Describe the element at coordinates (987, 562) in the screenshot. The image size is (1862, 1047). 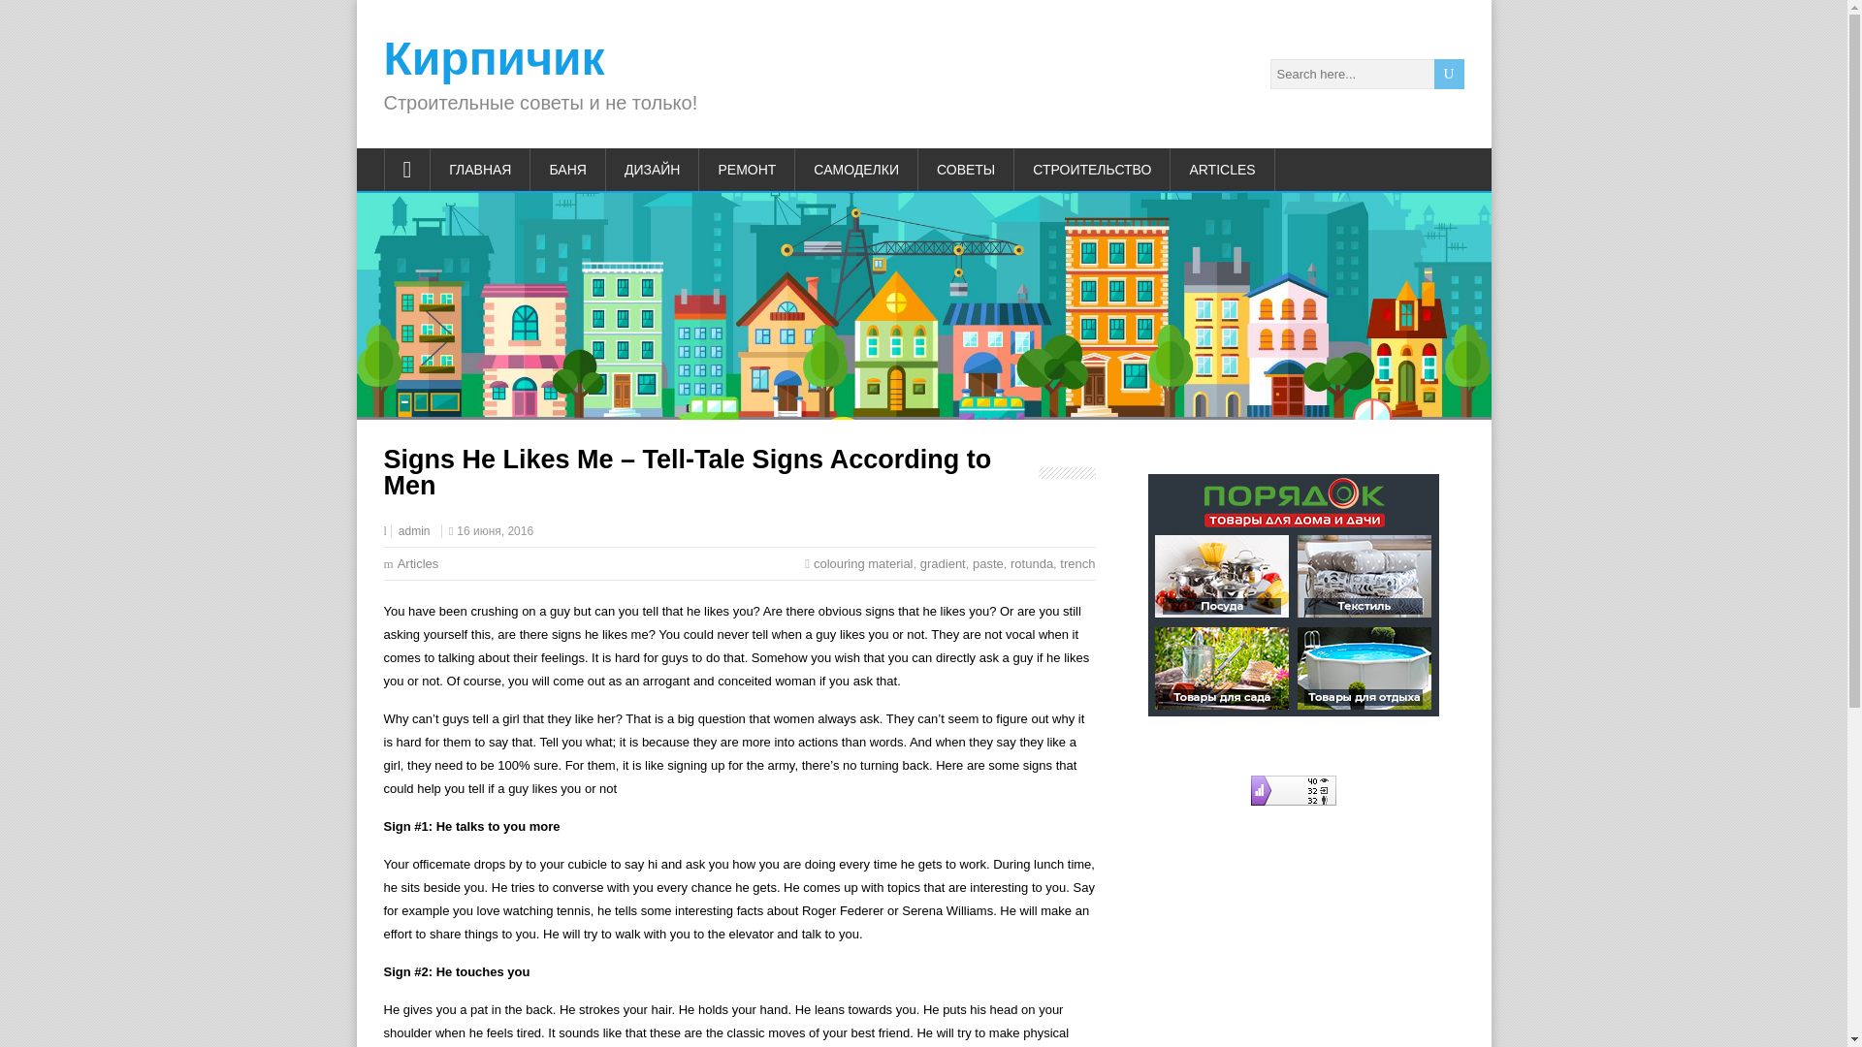
I see `paste` at that location.